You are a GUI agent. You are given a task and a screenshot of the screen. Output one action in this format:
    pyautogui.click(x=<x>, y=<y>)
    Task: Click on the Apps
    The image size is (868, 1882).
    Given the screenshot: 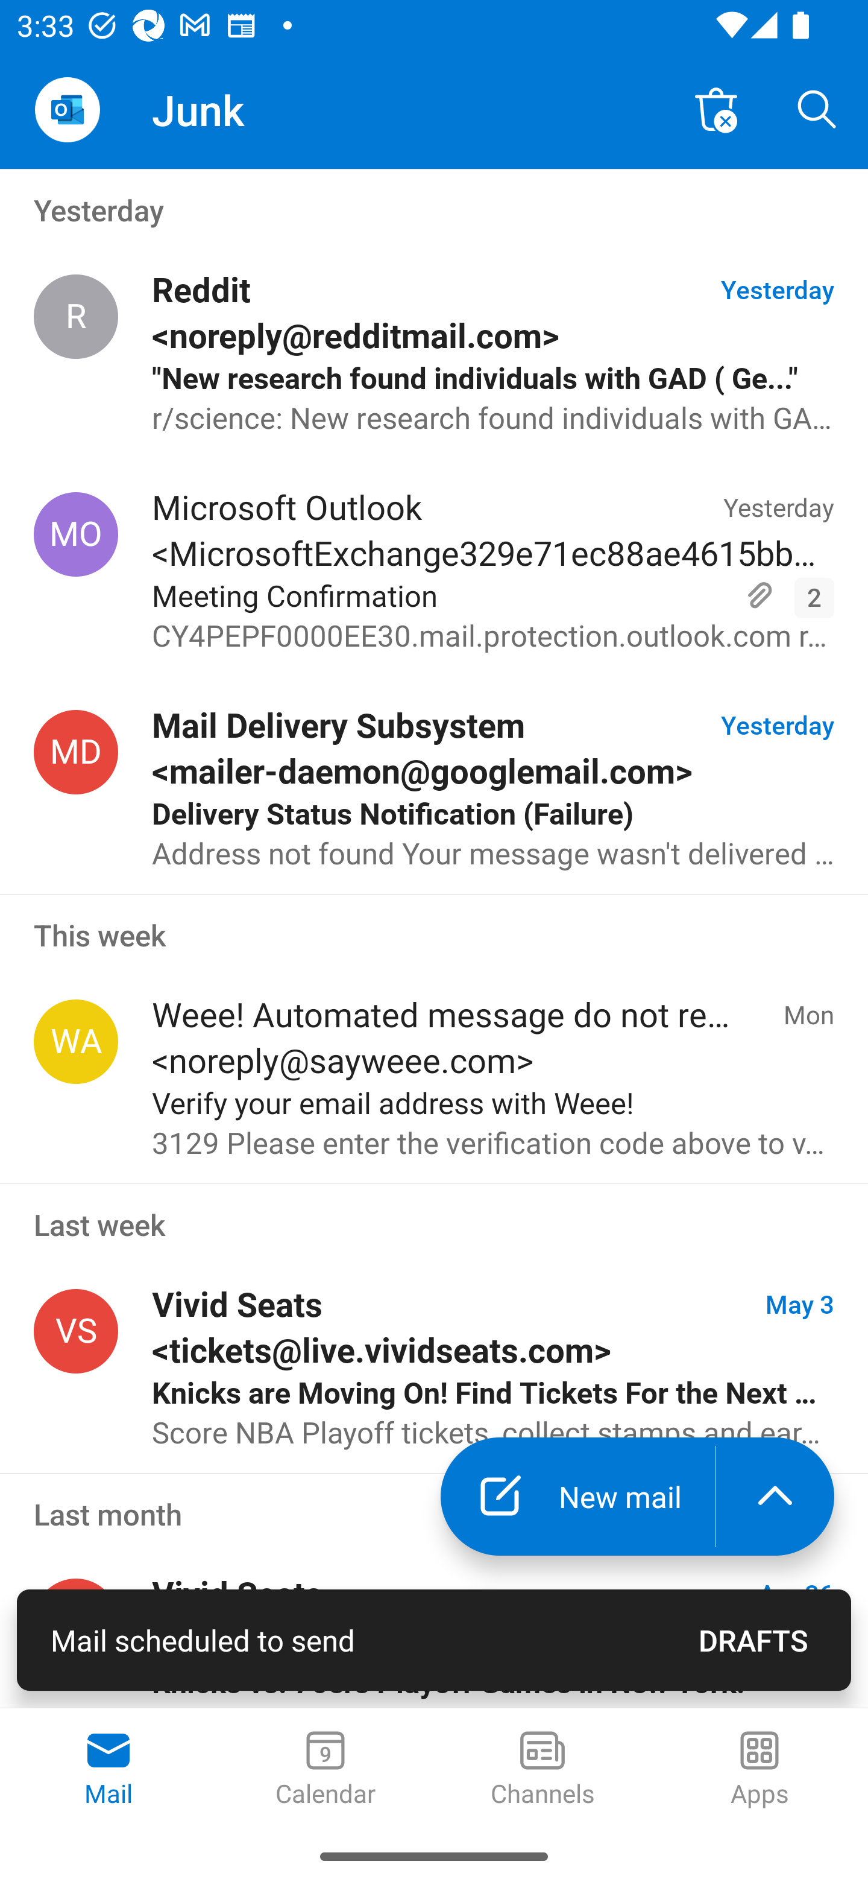 What is the action you would take?
    pyautogui.click(x=759, y=1770)
    